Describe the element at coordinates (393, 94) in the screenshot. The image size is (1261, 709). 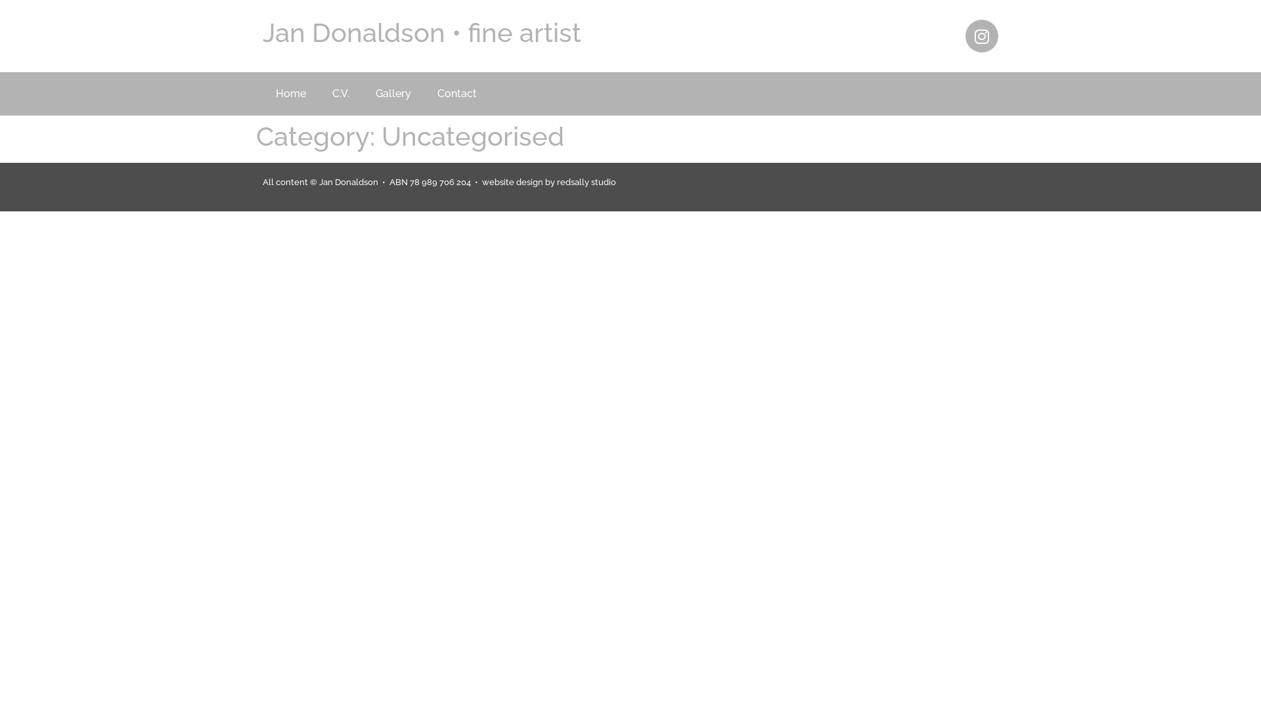
I see `Gallery` at that location.